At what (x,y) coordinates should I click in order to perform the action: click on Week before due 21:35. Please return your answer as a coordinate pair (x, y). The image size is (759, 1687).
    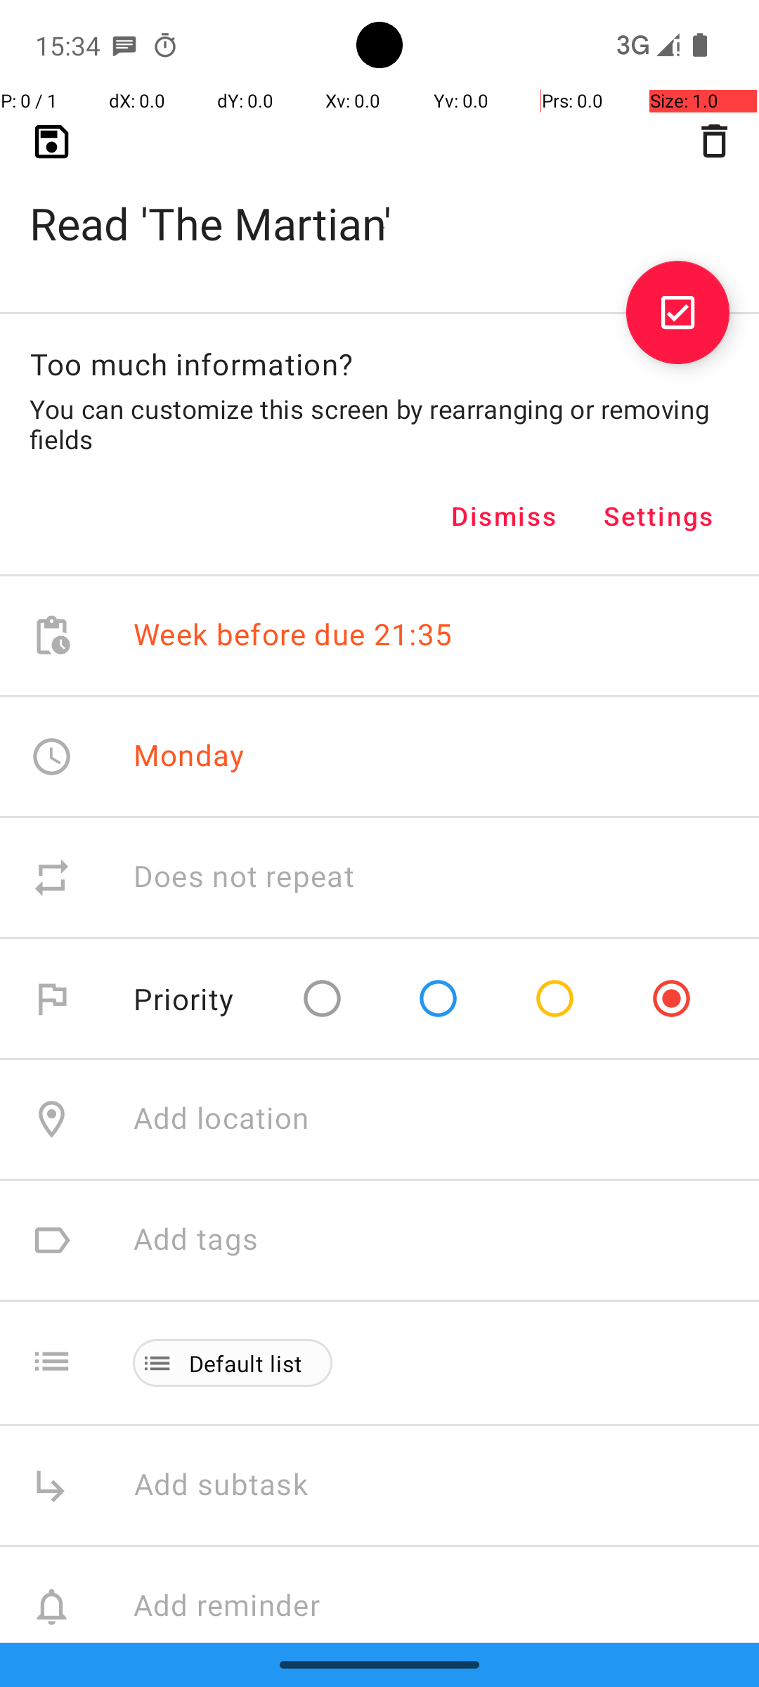
    Looking at the image, I should click on (293, 635).